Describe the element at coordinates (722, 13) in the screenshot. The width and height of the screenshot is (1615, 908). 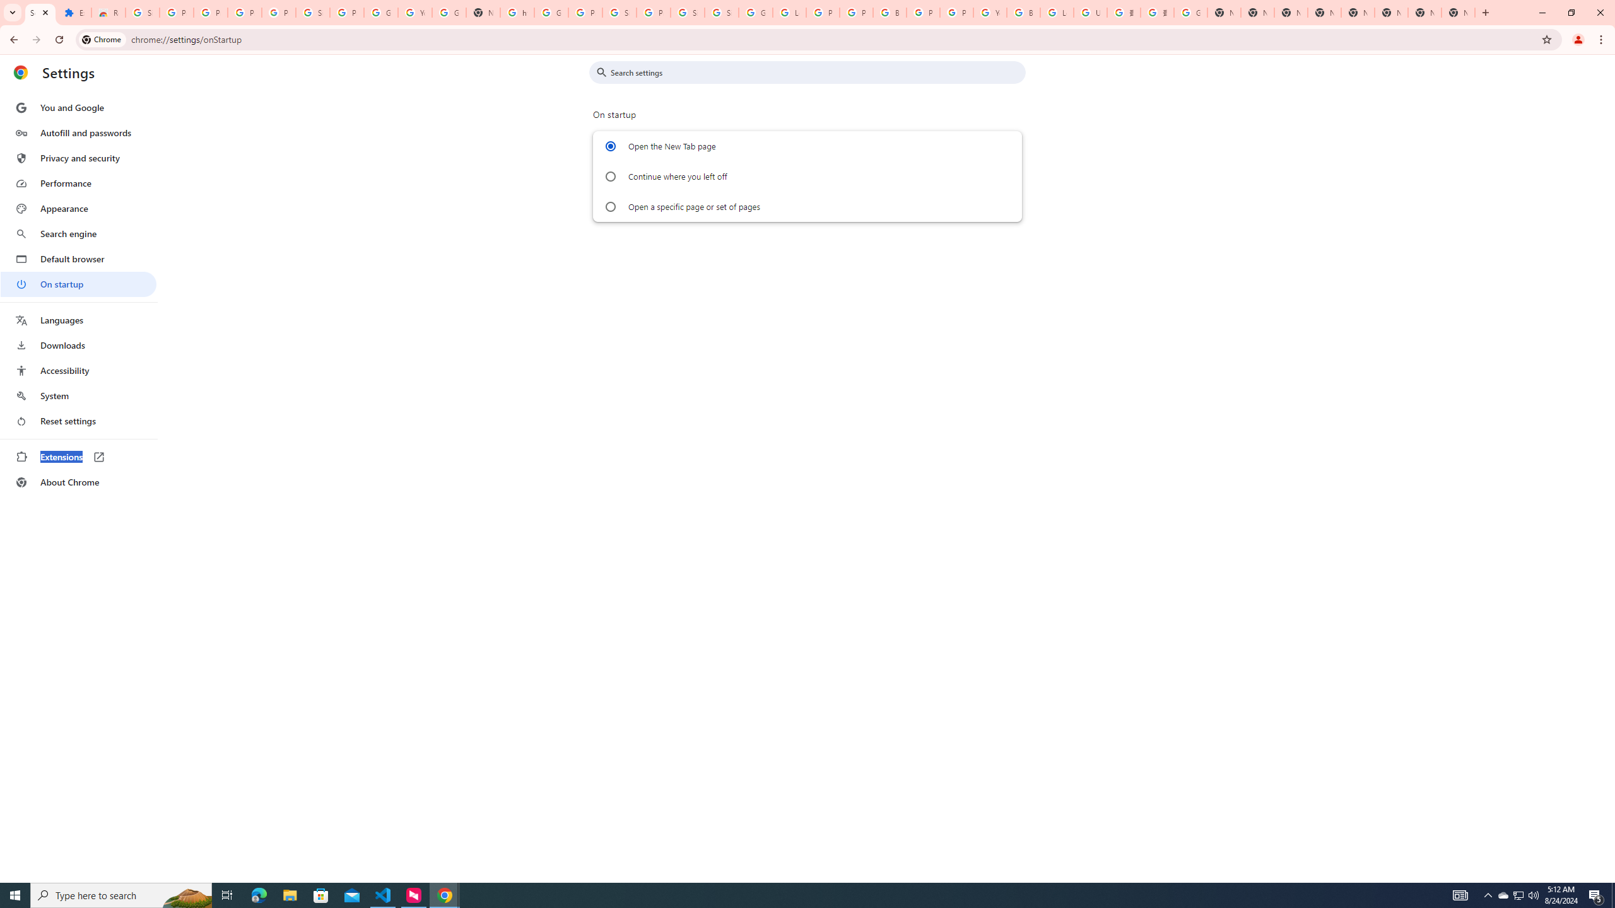
I see `Sign in - Google Accounts` at that location.